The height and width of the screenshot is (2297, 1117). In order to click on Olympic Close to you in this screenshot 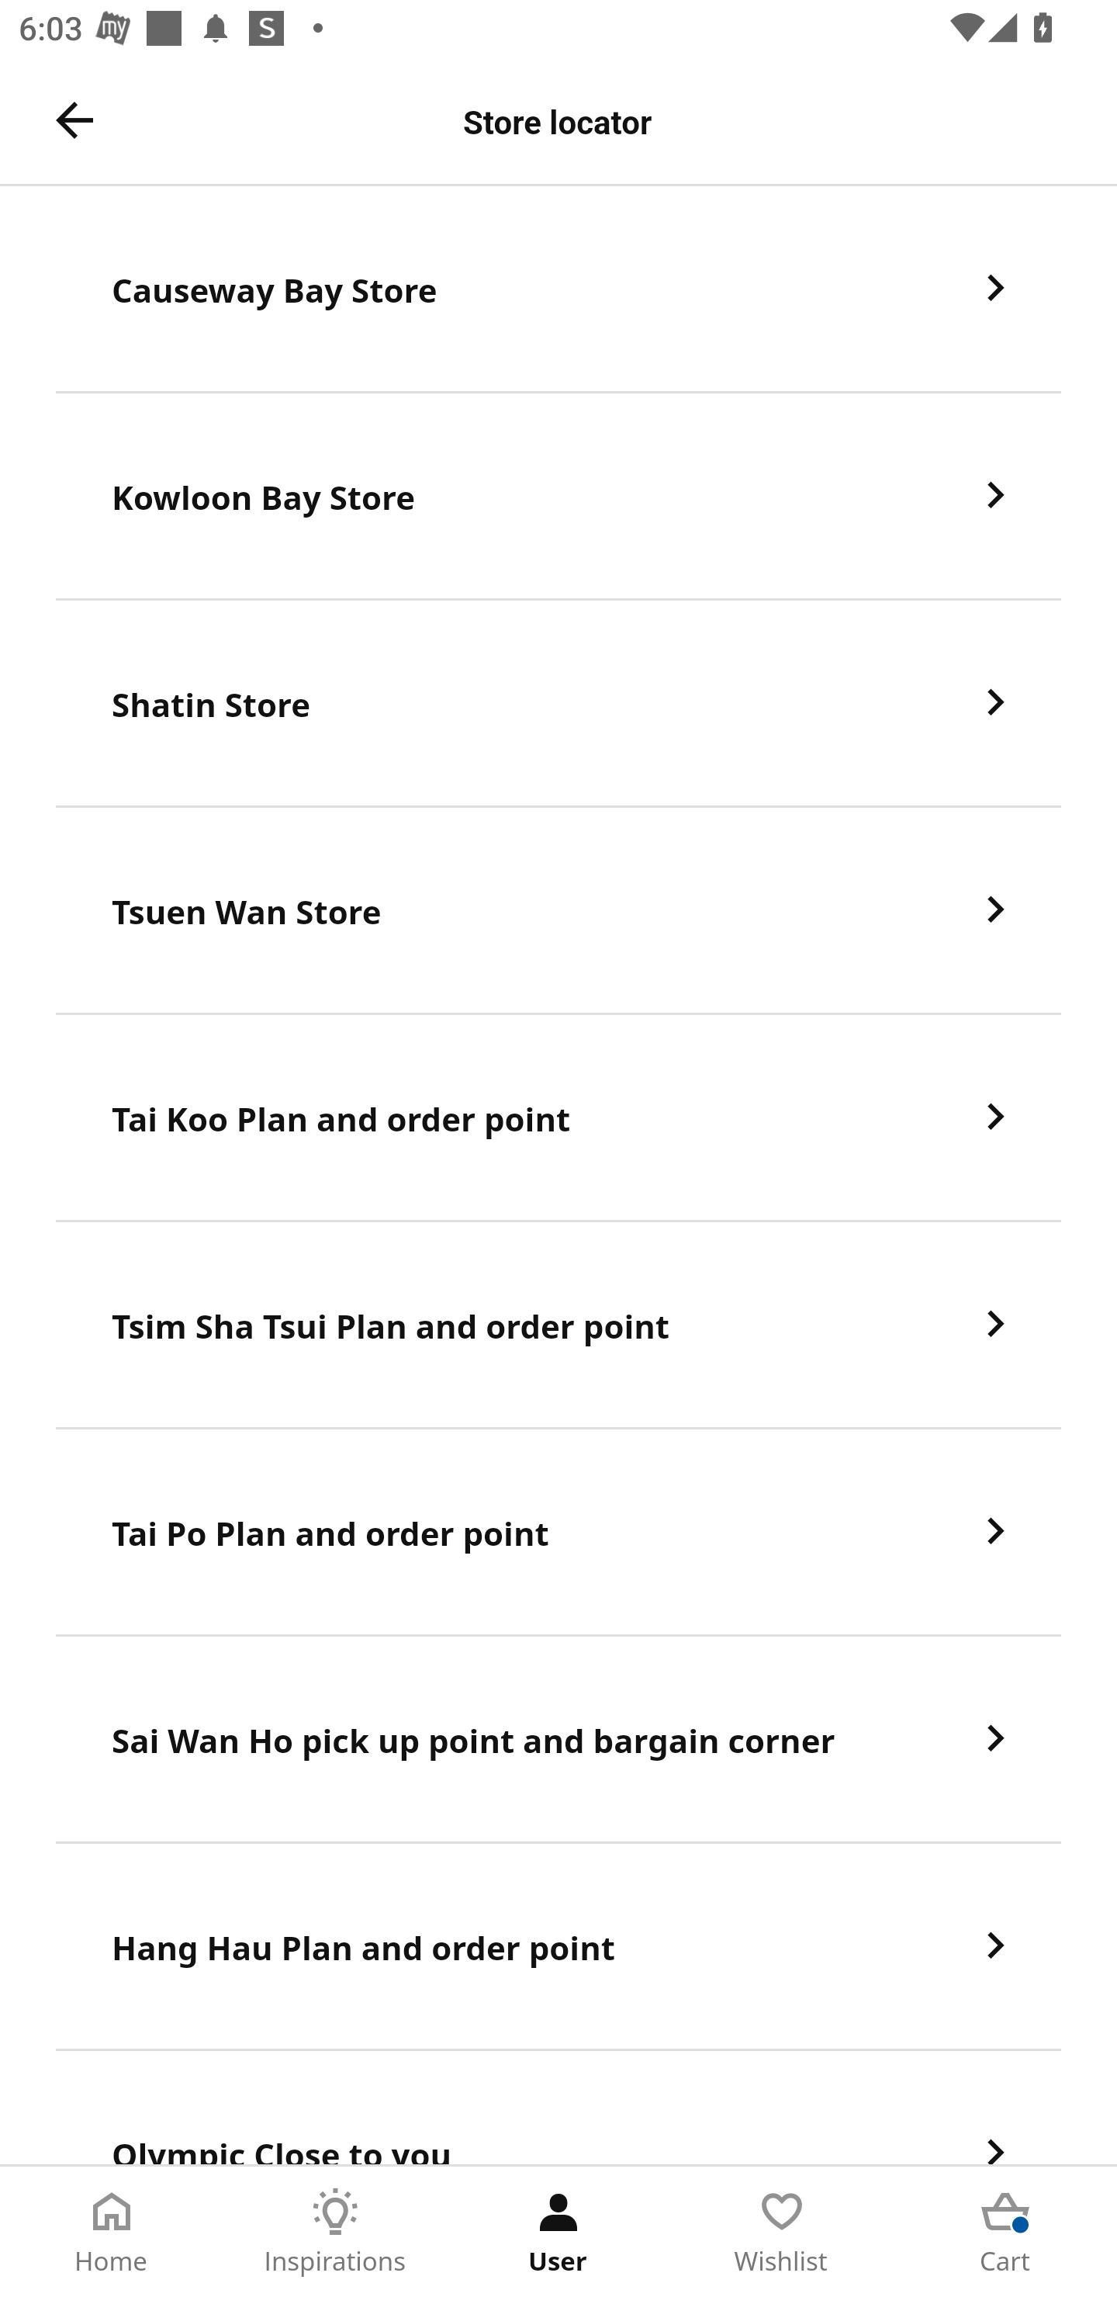, I will do `click(558, 2108)`.